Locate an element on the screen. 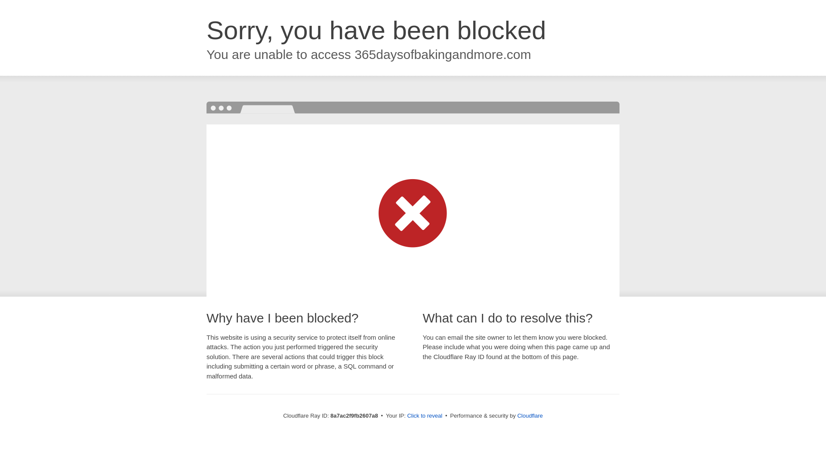 This screenshot has height=465, width=826. Cloudflare is located at coordinates (530, 415).